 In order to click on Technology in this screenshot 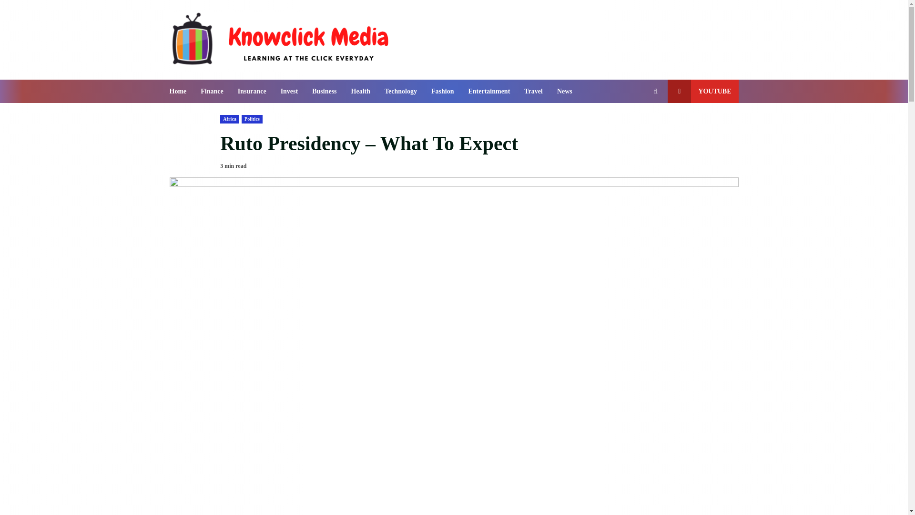, I will do `click(400, 92)`.